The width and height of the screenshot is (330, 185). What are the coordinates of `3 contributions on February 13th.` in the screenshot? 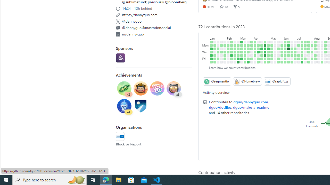 It's located at (232, 45).